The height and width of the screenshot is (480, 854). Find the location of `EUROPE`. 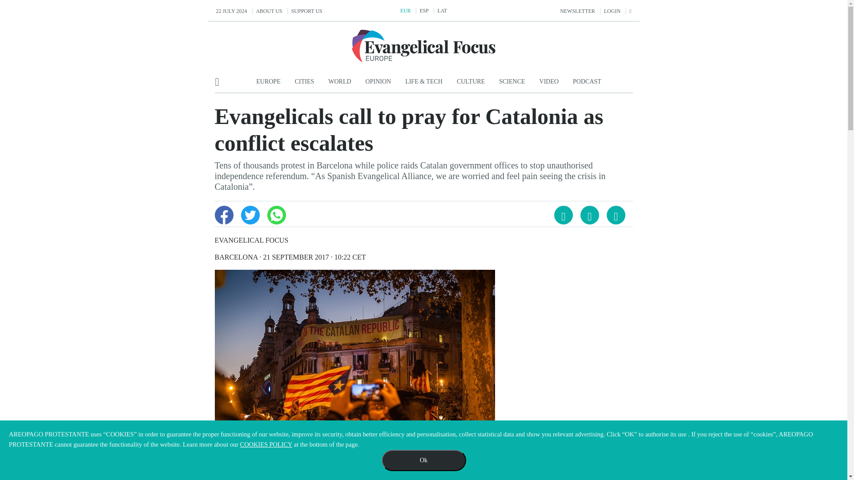

EUROPE is located at coordinates (268, 82).